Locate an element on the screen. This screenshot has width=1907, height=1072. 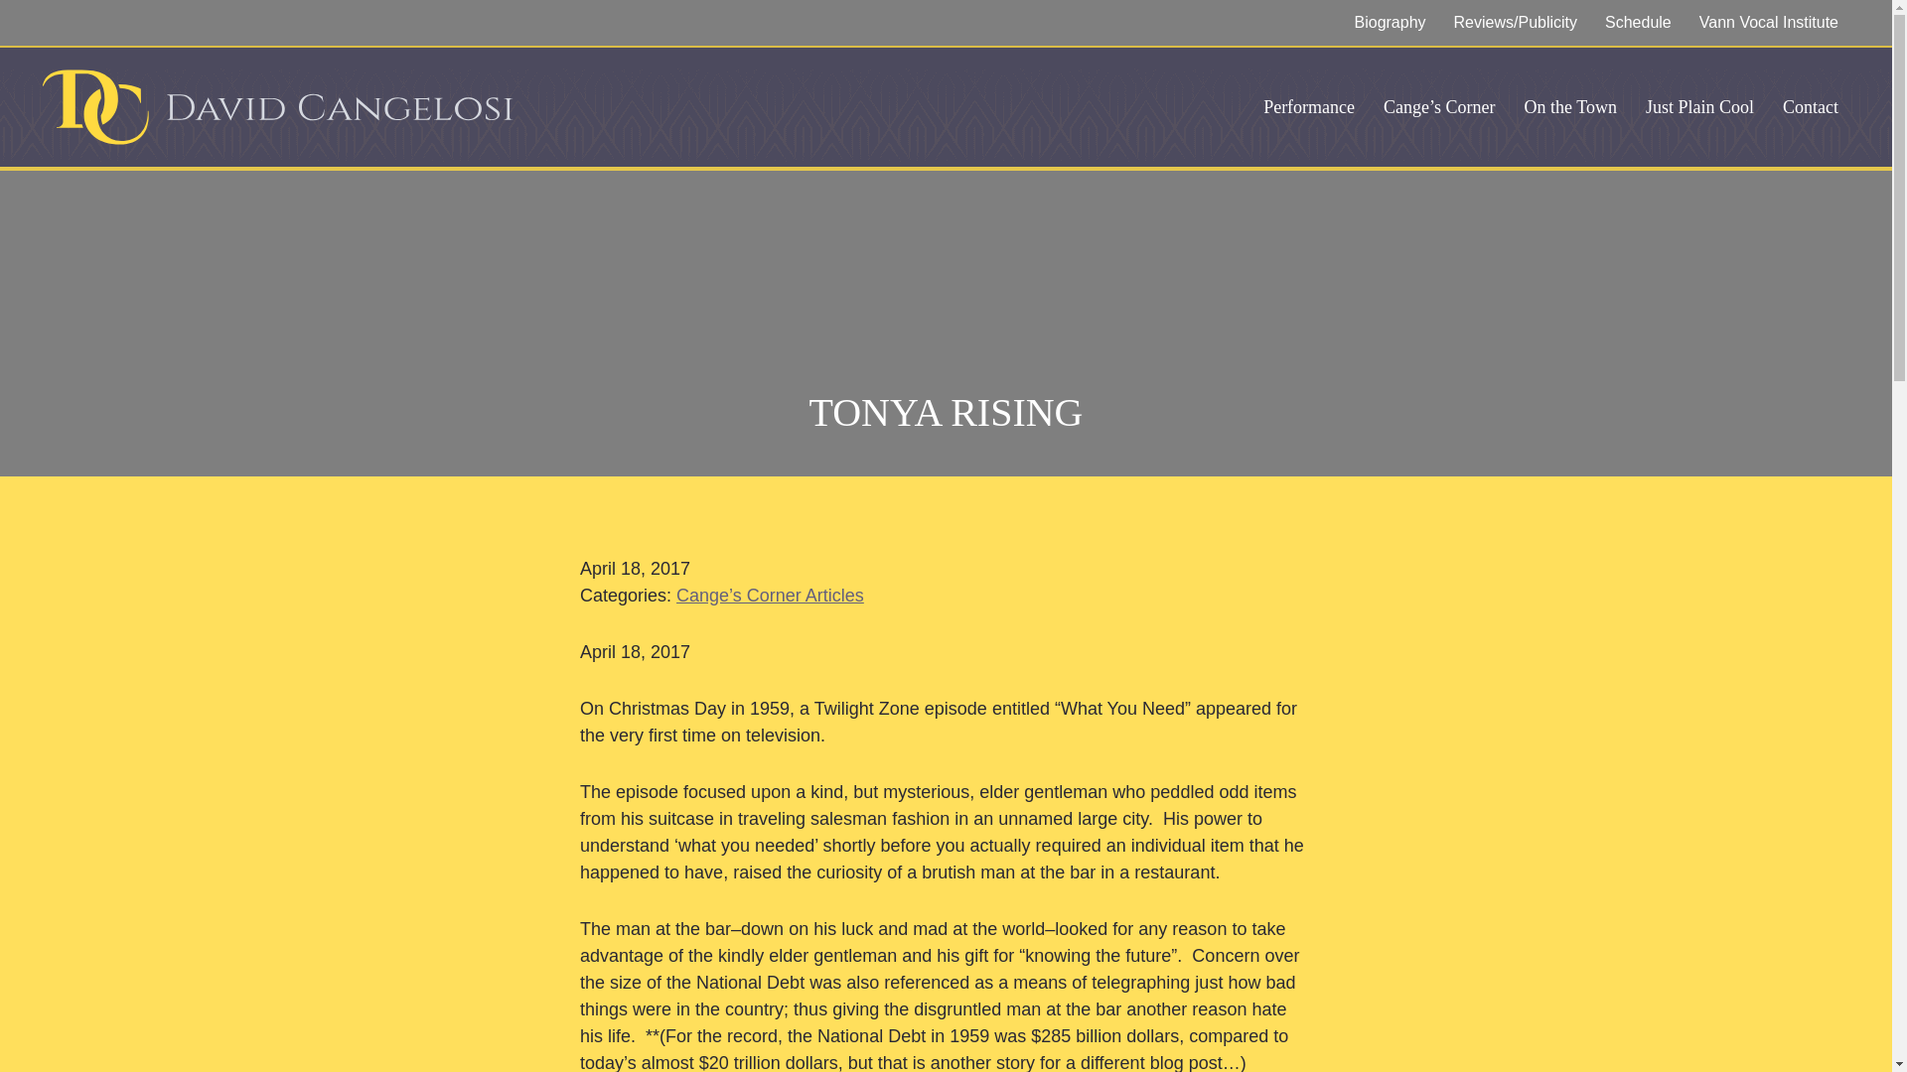
Vann Vocal Institute is located at coordinates (1768, 23).